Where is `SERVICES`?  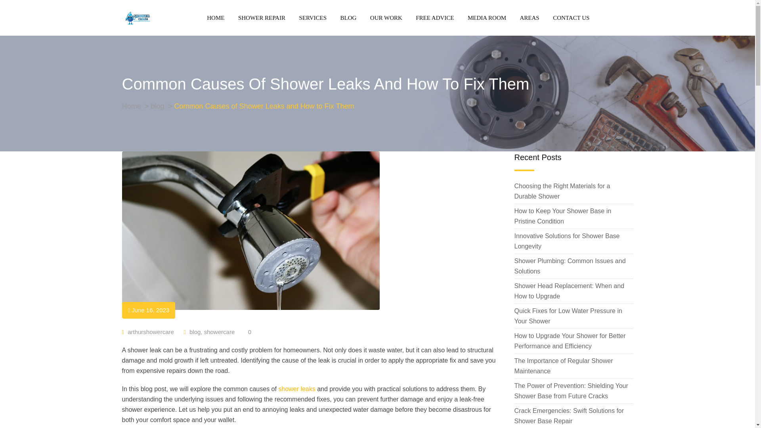
SERVICES is located at coordinates (313, 17).